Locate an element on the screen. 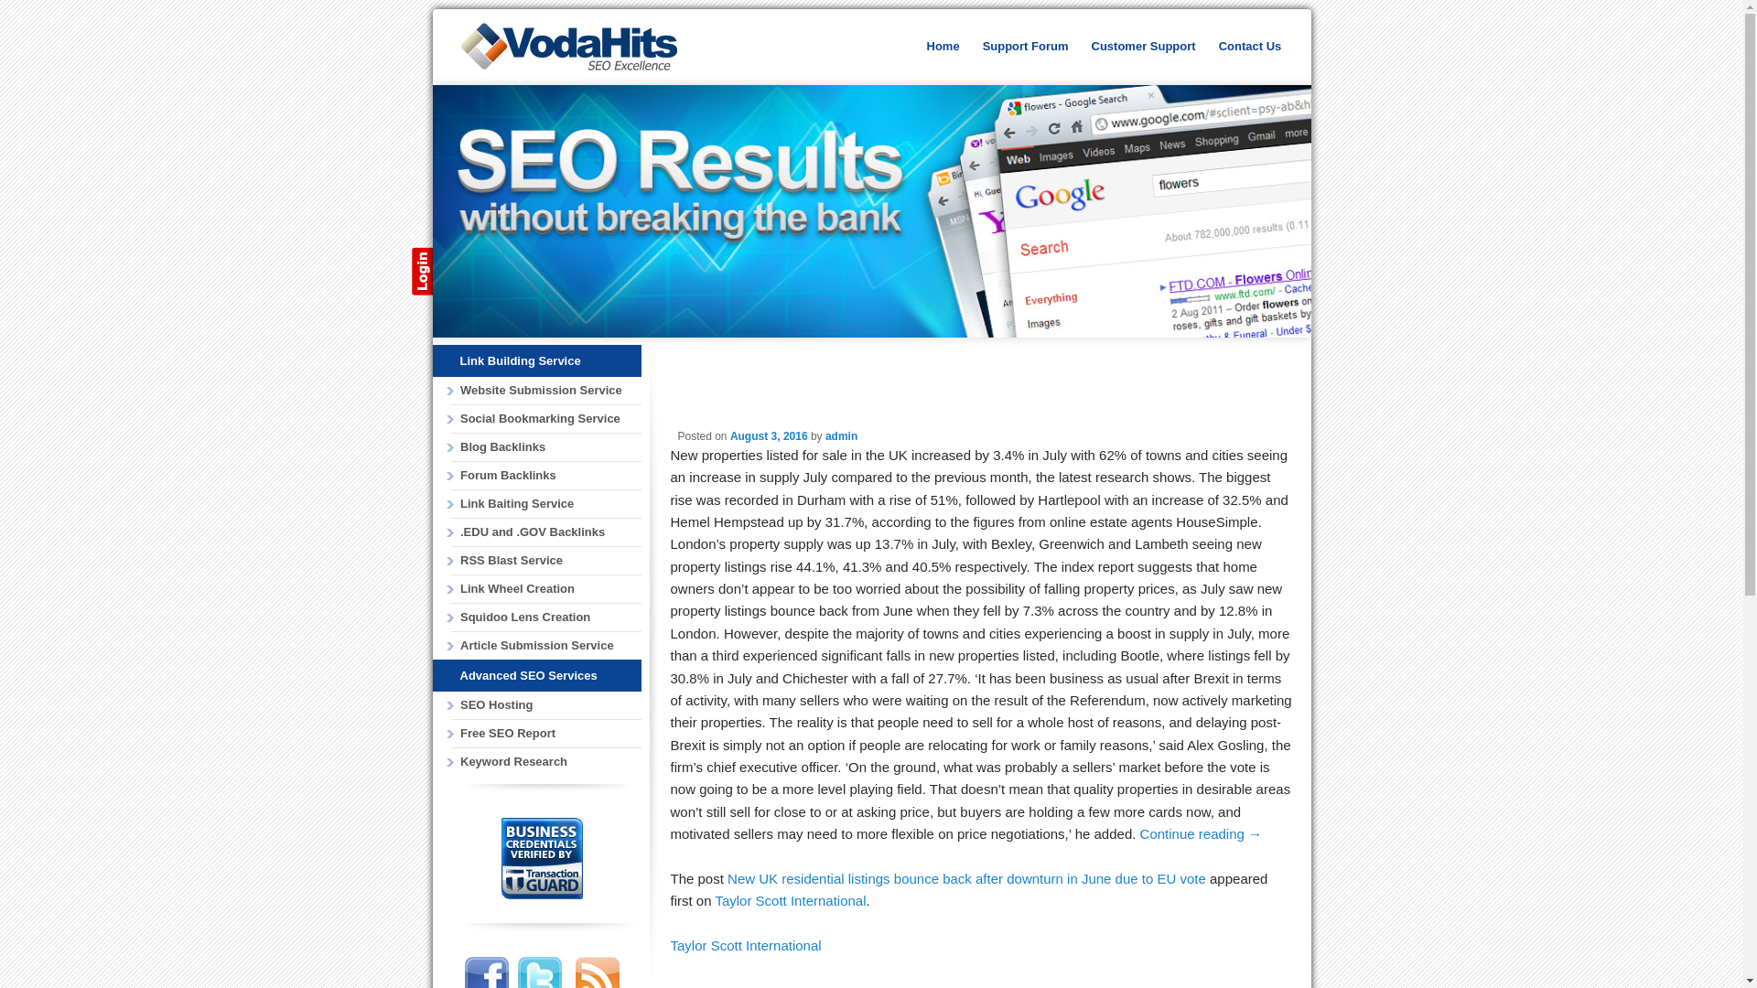 The width and height of the screenshot is (1757, 988). VodaHits is located at coordinates (587, 49).